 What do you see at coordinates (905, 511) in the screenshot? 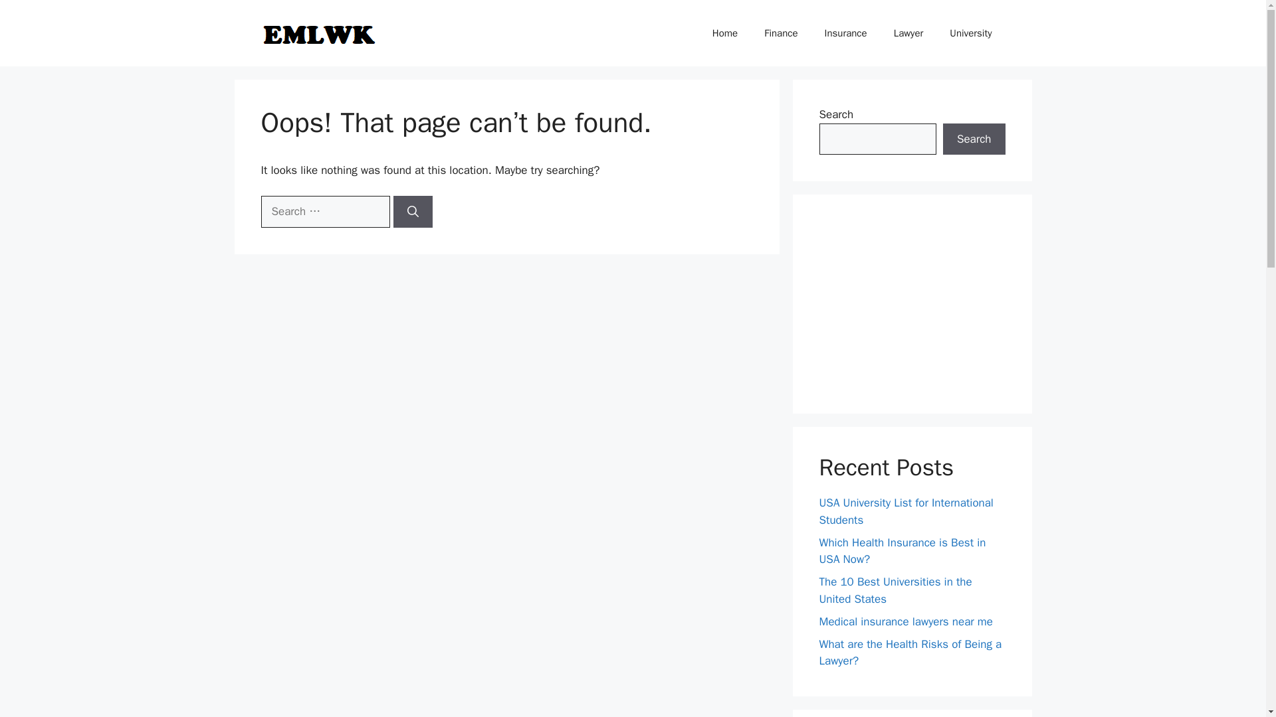
I see `USA University List for International Students` at bounding box center [905, 511].